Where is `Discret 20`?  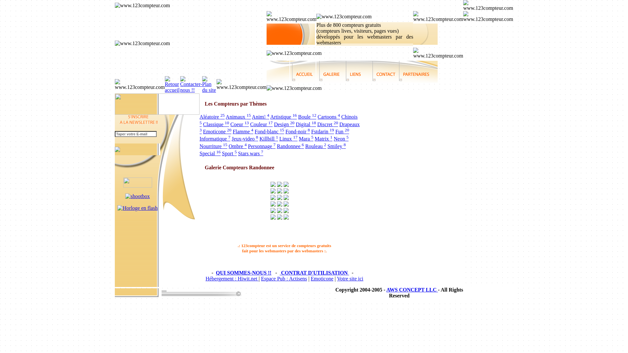
Discret 20 is located at coordinates (328, 124).